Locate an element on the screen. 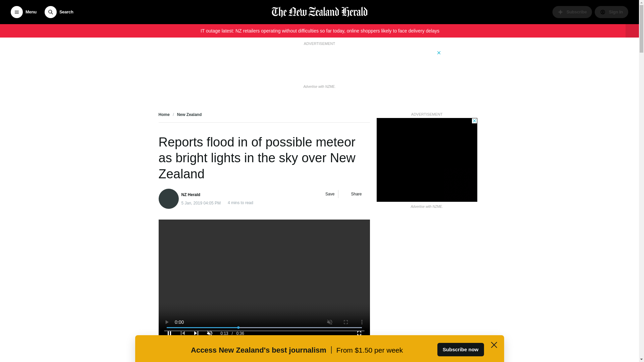 This screenshot has width=644, height=362. Unmute is located at coordinates (209, 333).